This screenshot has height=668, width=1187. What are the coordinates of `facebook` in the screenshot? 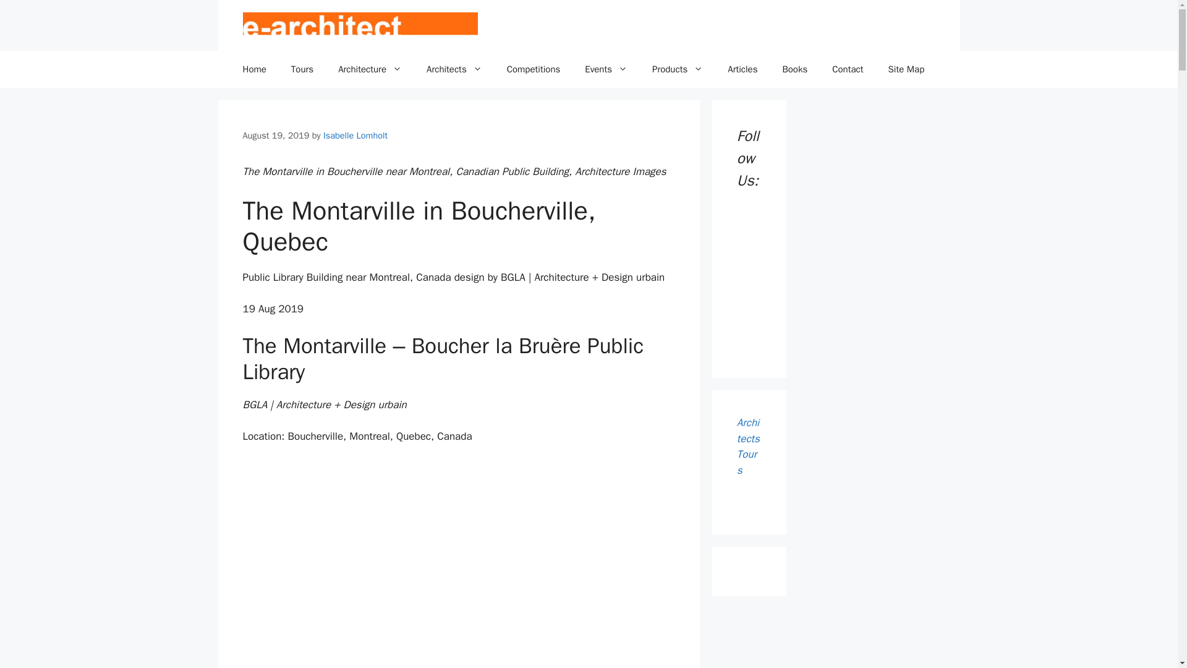 It's located at (749, 232).